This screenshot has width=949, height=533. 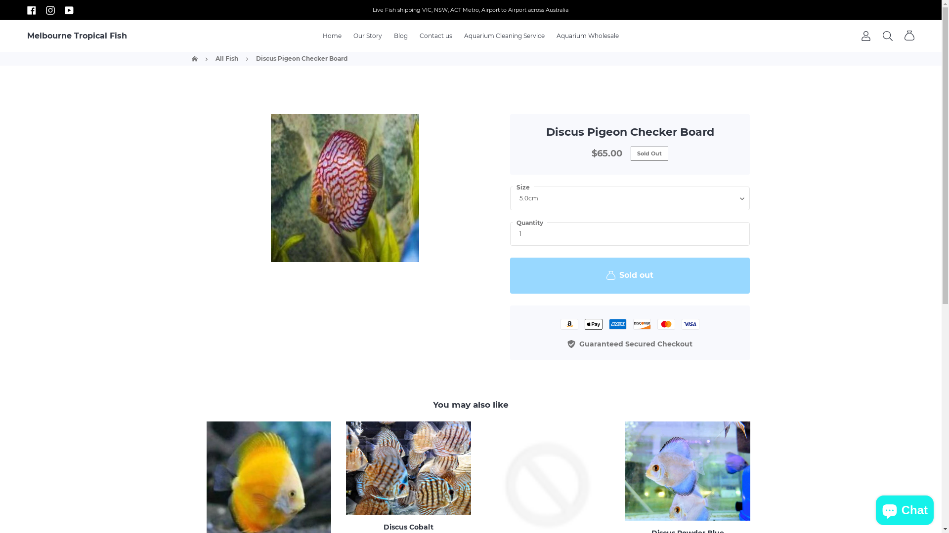 I want to click on Blog, so click(x=401, y=36).